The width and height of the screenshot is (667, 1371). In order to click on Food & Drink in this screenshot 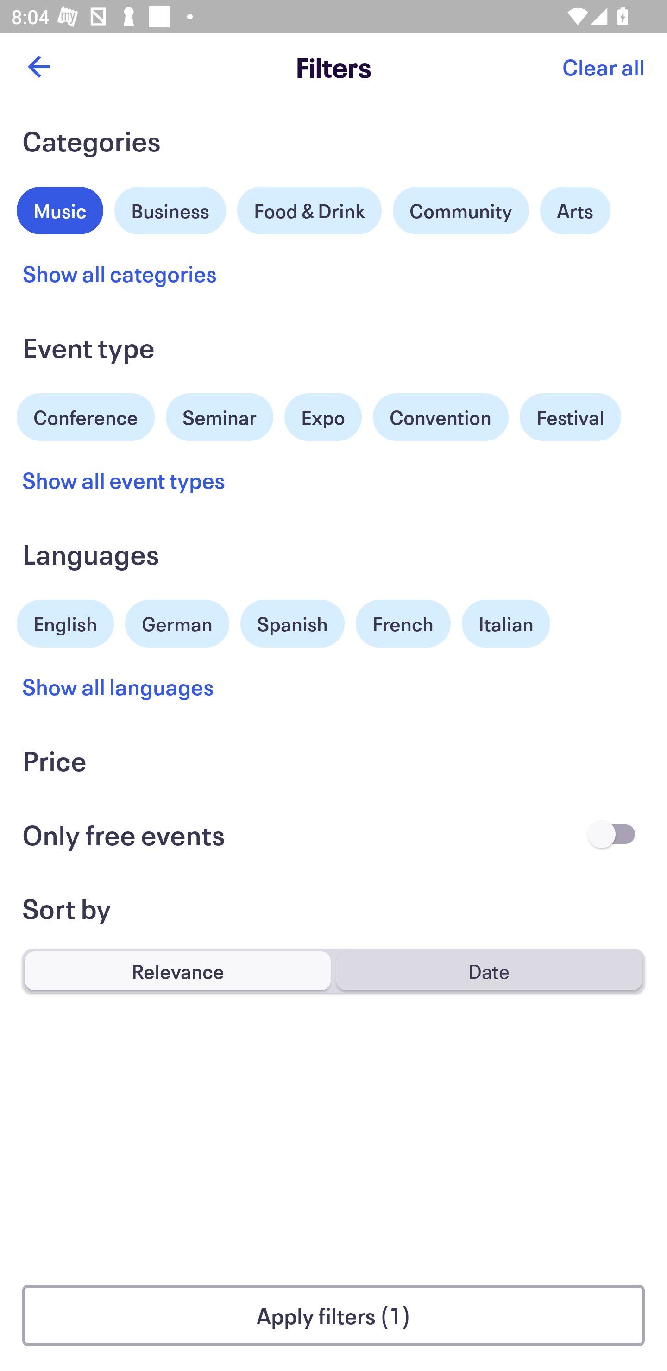, I will do `click(309, 210)`.